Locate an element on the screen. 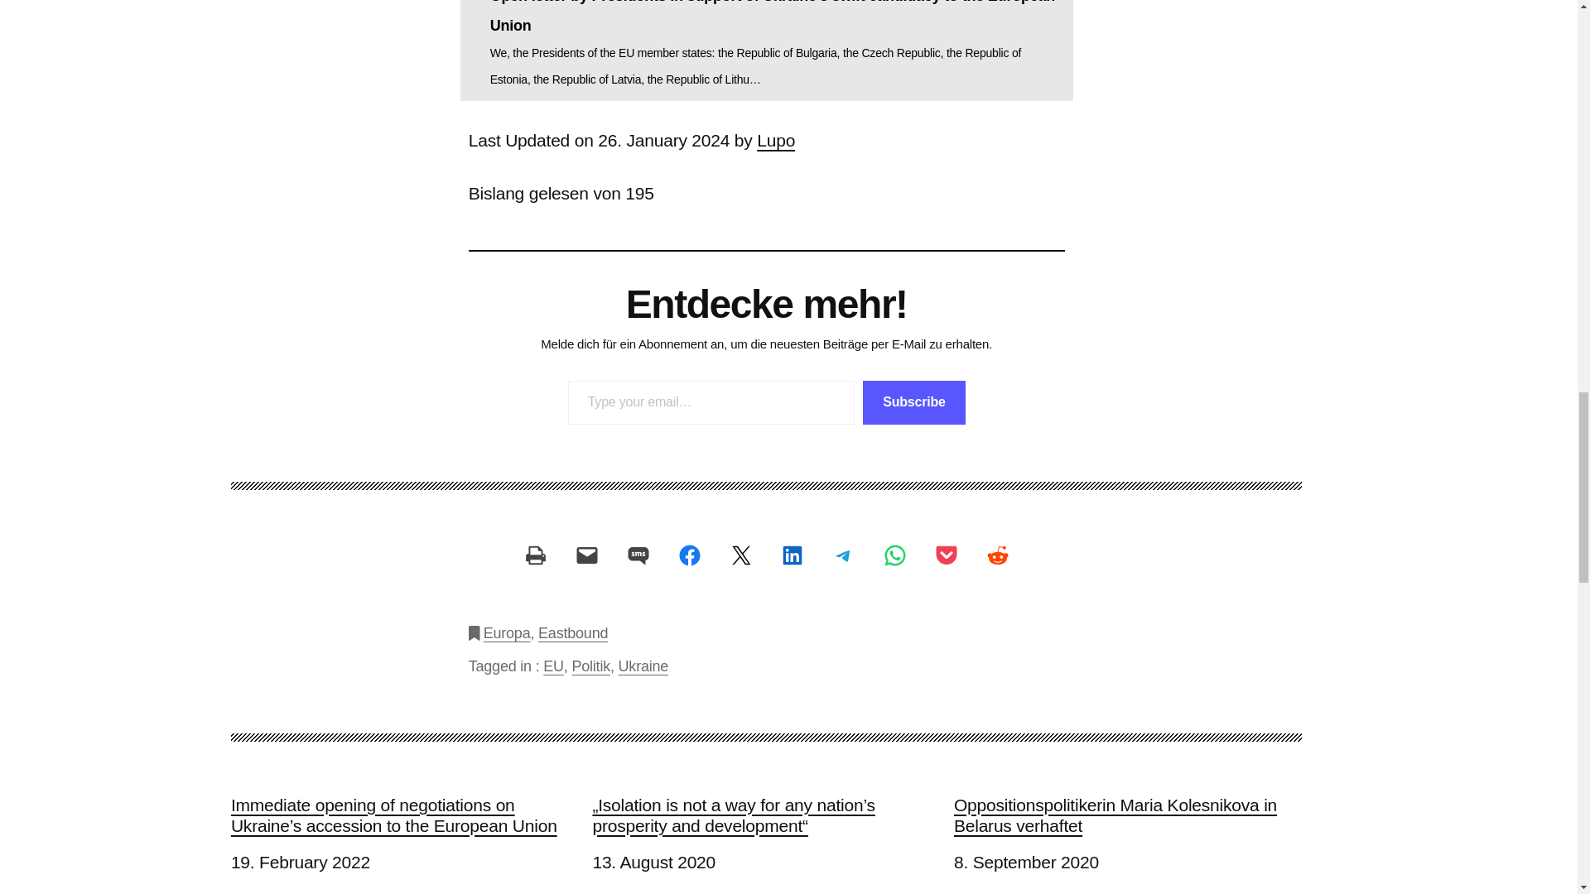 The image size is (1590, 894). Politik is located at coordinates (590, 666).